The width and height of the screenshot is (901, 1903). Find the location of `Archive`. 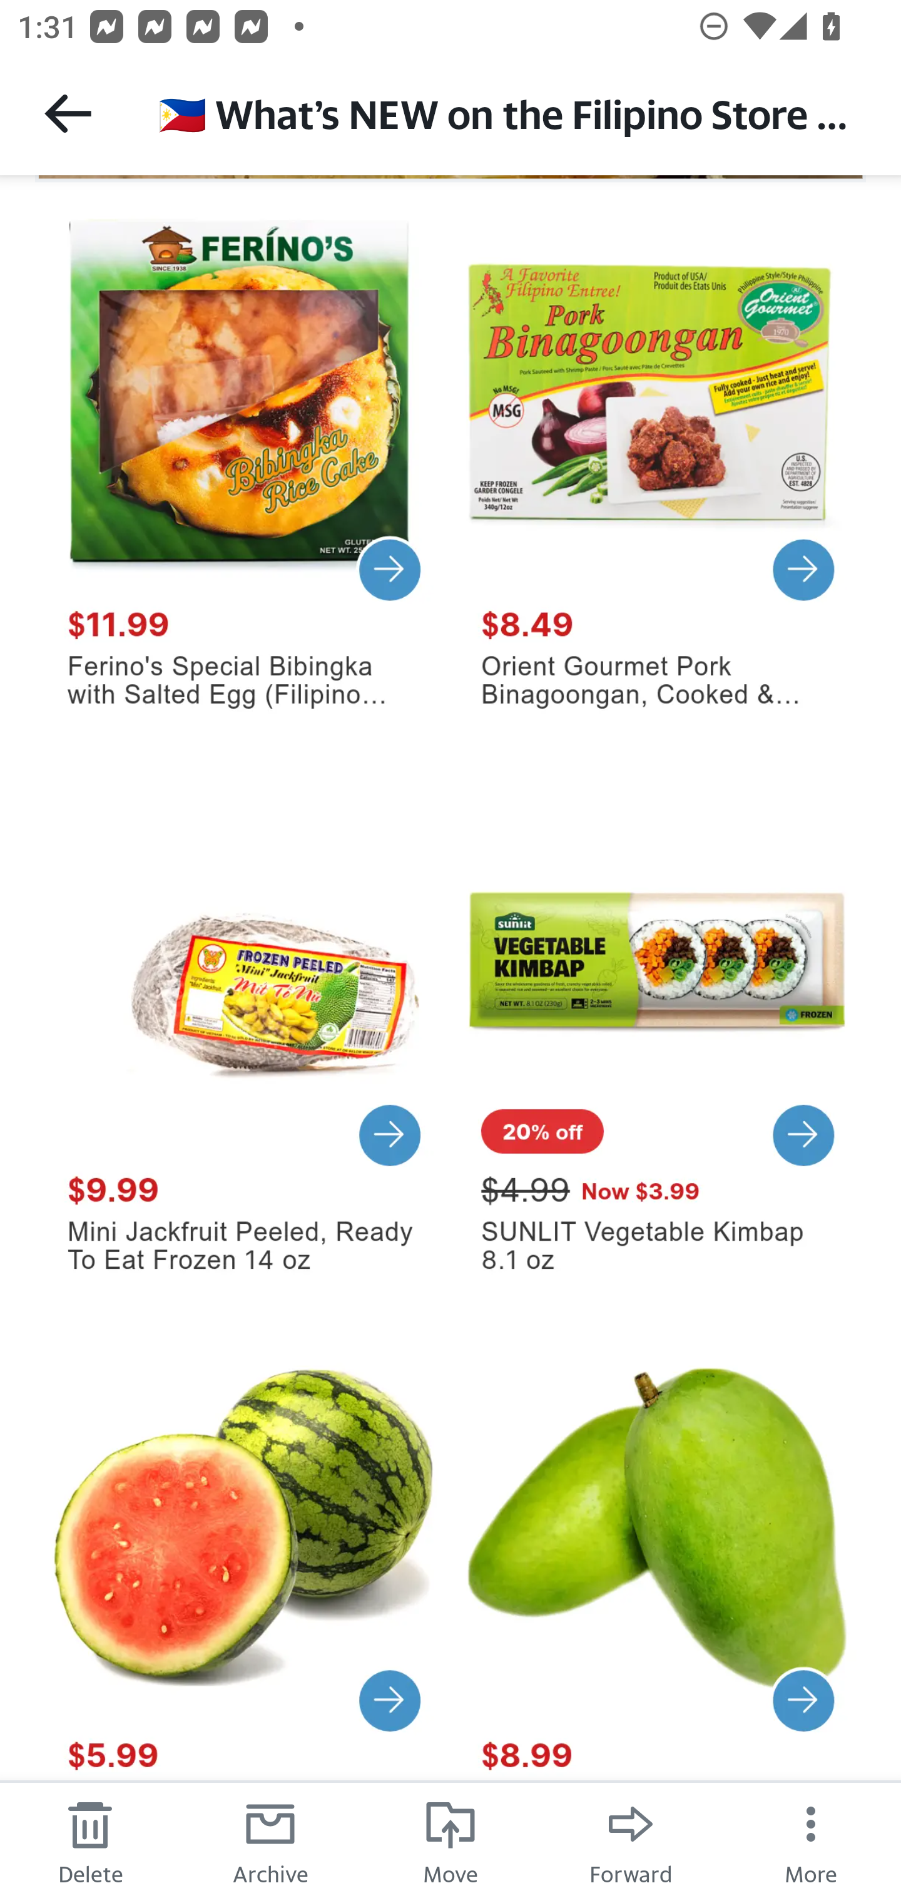

Archive is located at coordinates (270, 1842).